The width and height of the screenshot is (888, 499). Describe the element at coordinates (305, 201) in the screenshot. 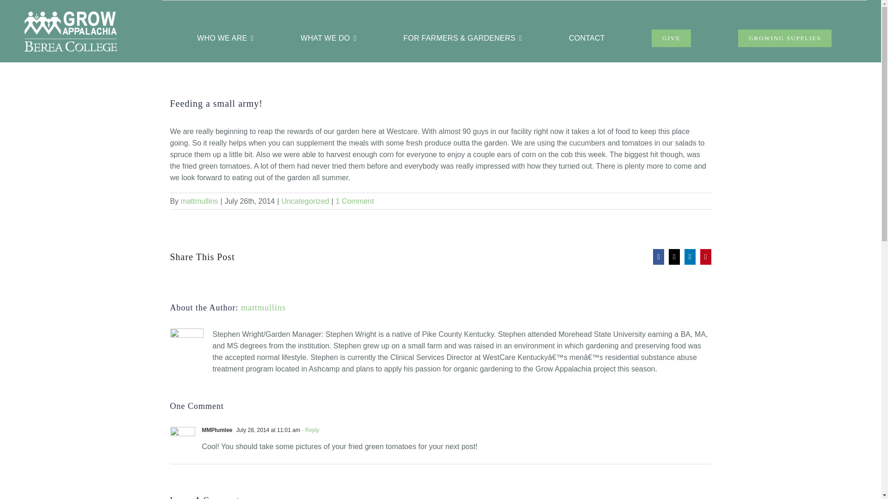

I see `Uncategorized` at that location.